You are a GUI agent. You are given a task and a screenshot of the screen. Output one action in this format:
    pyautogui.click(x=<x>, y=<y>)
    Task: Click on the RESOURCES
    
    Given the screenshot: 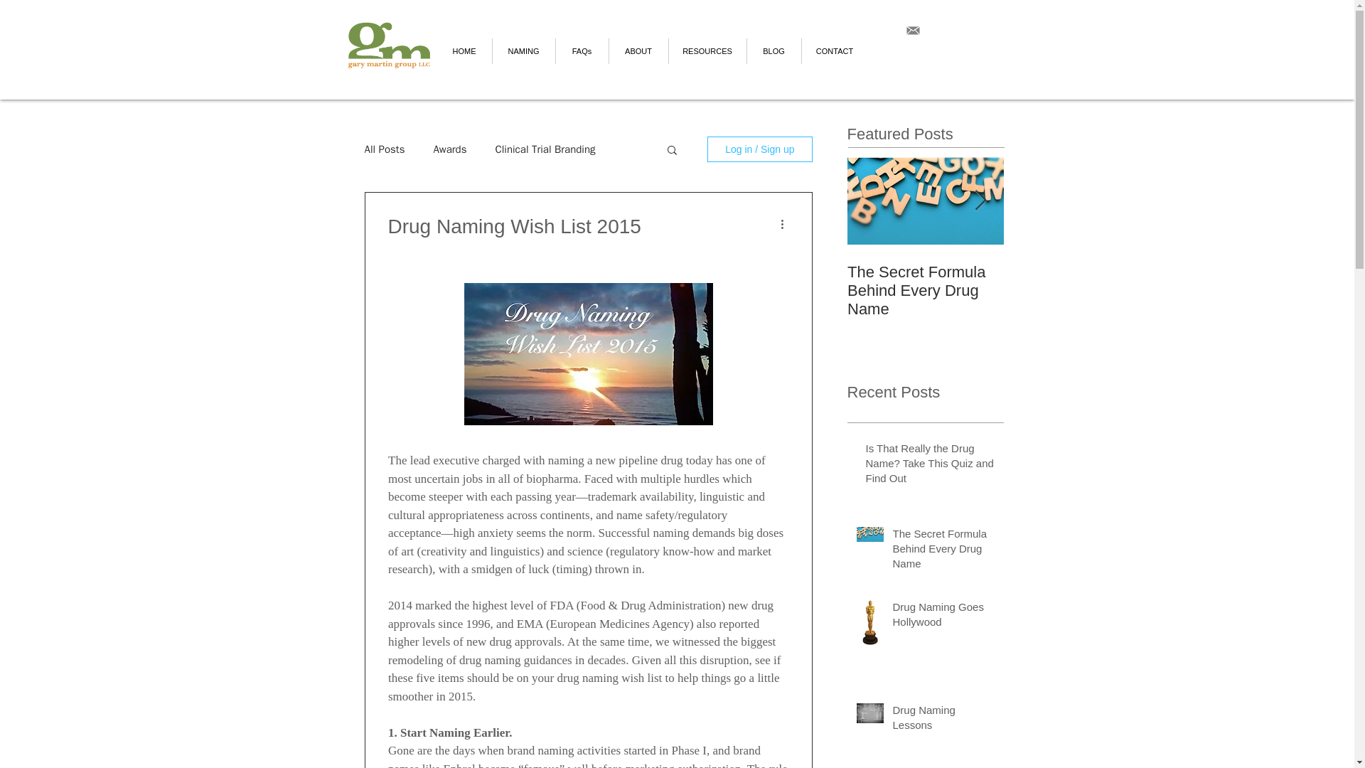 What is the action you would take?
    pyautogui.click(x=707, y=51)
    